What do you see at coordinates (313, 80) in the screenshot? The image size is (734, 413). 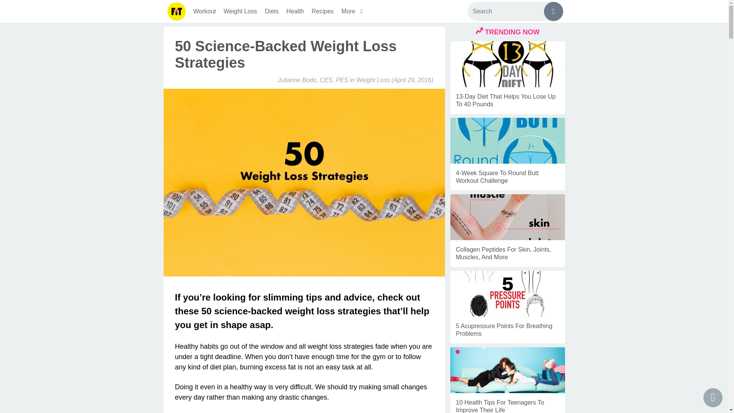 I see `Julianne Bodo, CES, PES` at bounding box center [313, 80].